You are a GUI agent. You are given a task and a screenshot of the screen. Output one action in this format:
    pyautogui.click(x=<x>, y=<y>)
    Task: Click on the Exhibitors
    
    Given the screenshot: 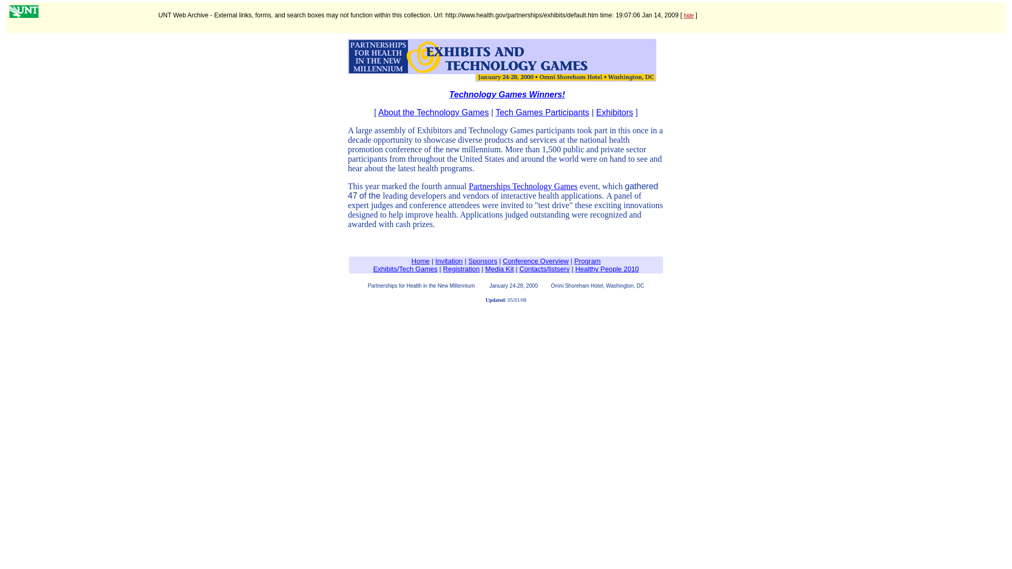 What is the action you would take?
    pyautogui.click(x=615, y=113)
    